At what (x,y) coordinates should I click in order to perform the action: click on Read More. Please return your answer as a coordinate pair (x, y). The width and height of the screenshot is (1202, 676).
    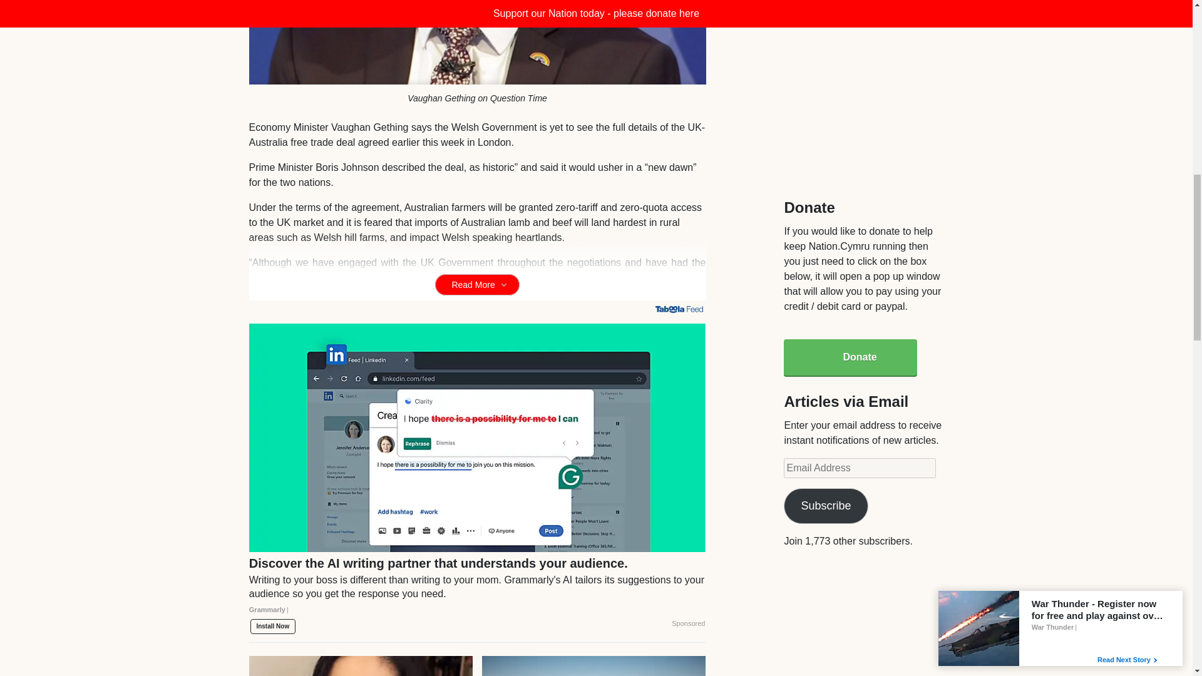
    Looking at the image, I should click on (477, 284).